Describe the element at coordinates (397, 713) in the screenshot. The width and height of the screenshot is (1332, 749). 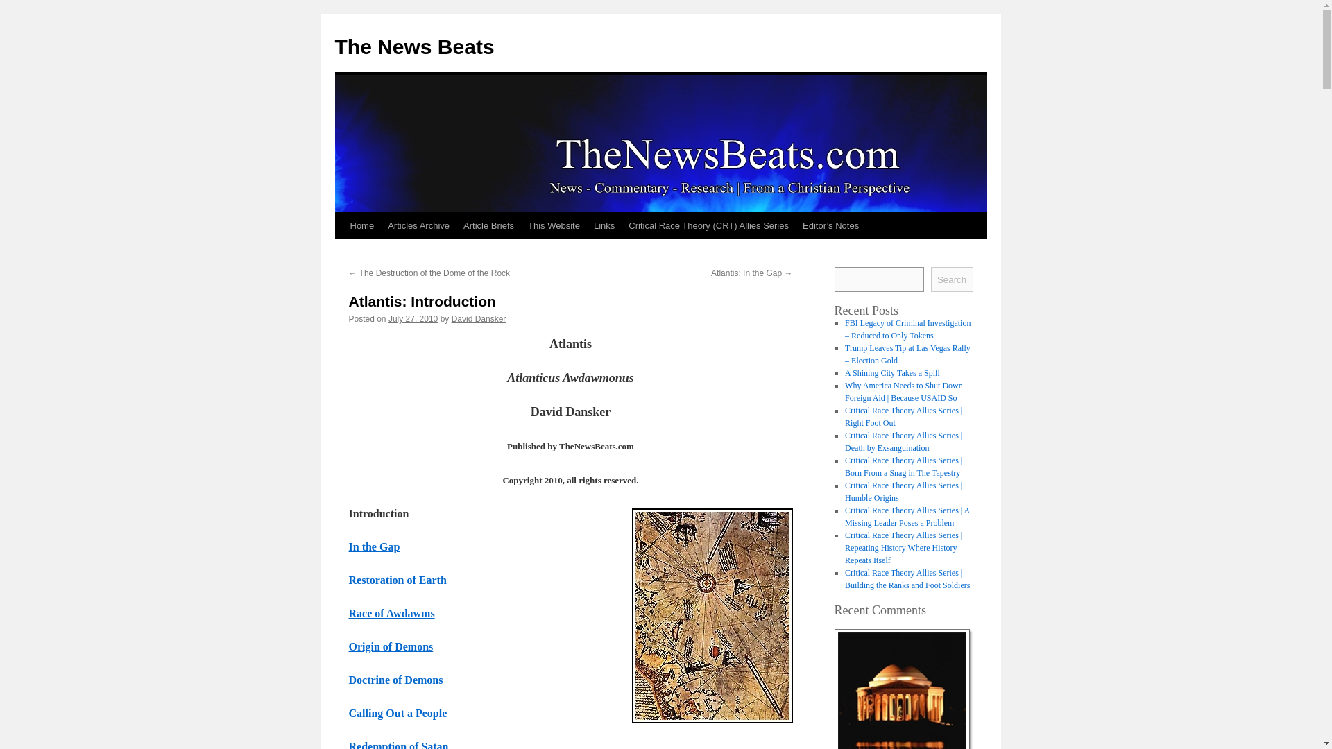
I see `Calling Out a People` at that location.